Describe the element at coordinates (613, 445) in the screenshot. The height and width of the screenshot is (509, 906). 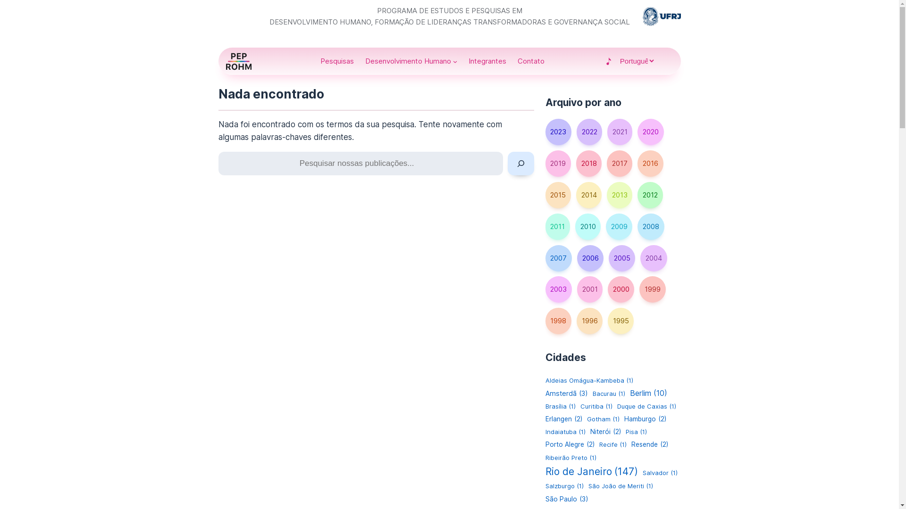
I see `Recife (1)` at that location.